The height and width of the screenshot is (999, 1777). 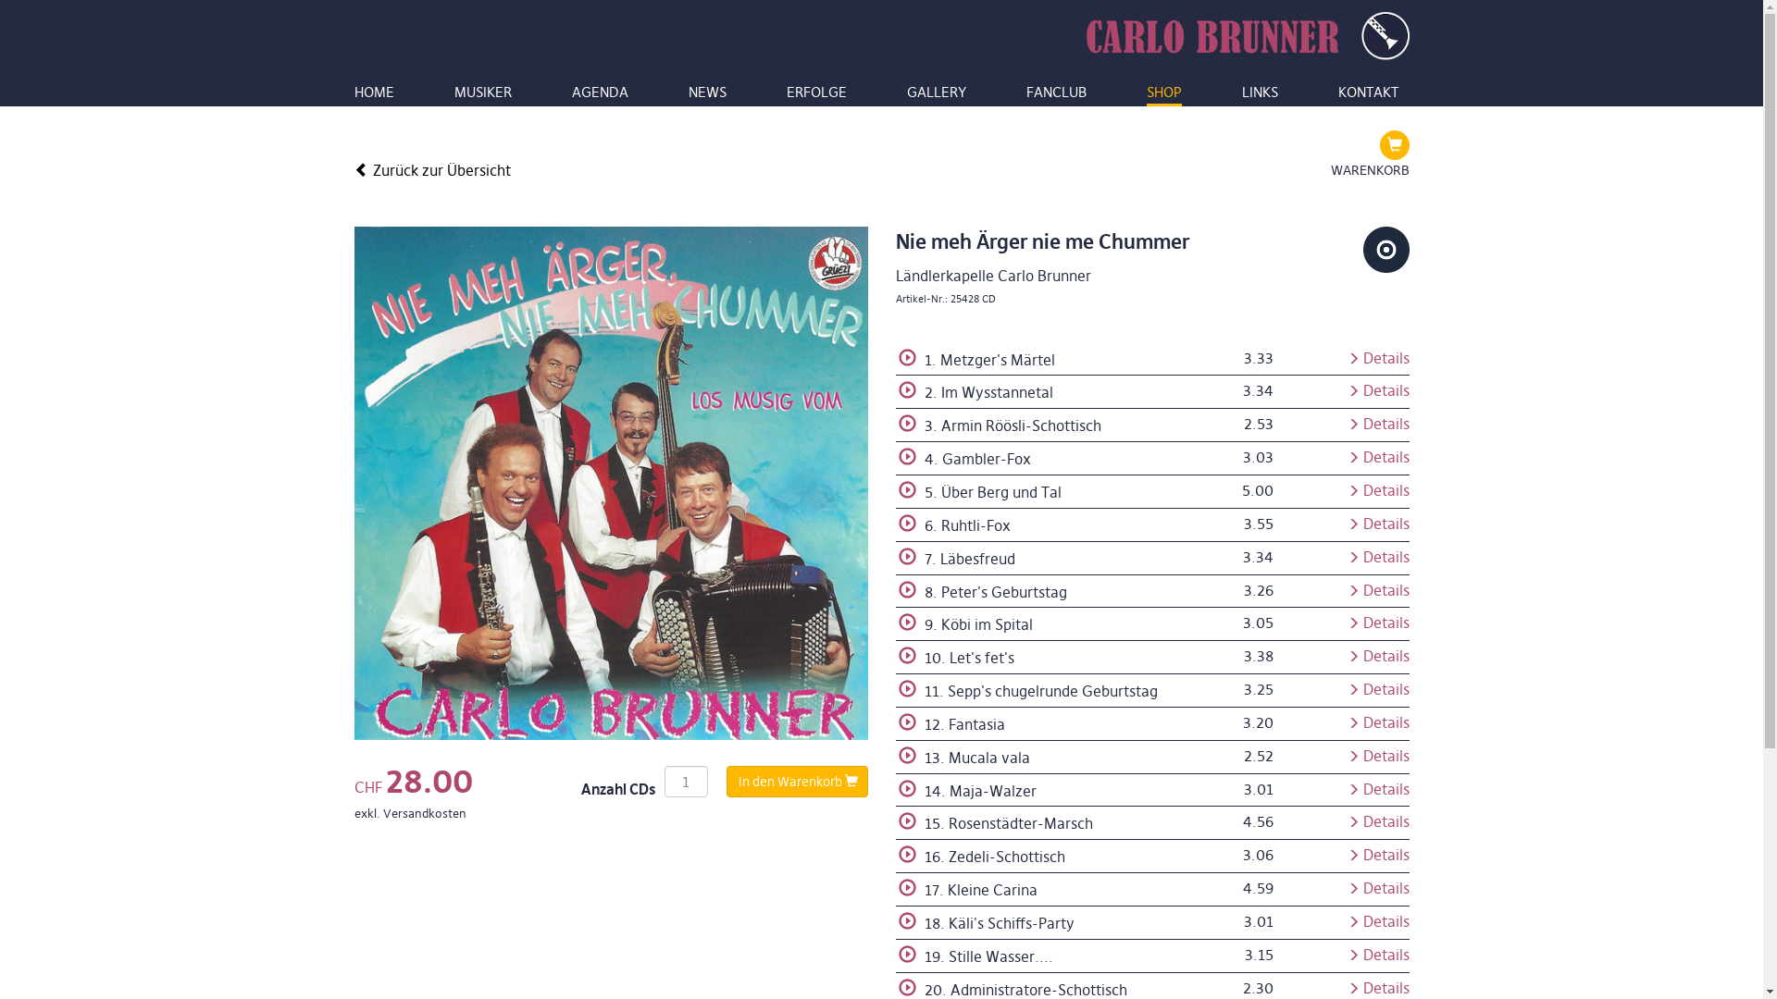 I want to click on Details, so click(x=1379, y=657).